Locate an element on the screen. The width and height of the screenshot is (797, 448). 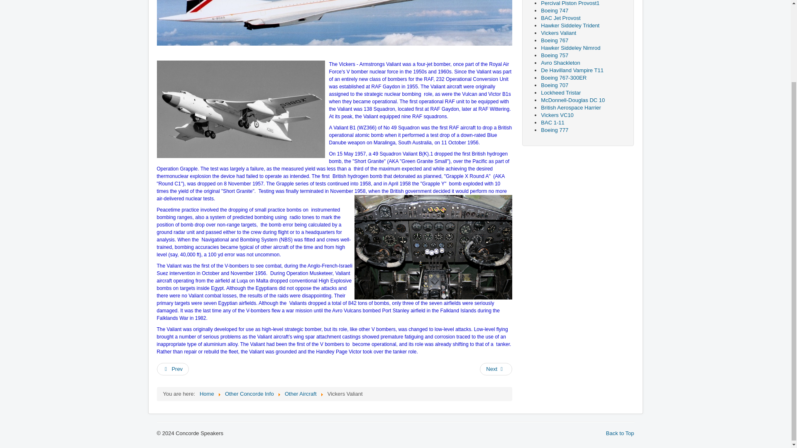
Other Concorde Info is located at coordinates (249, 393).